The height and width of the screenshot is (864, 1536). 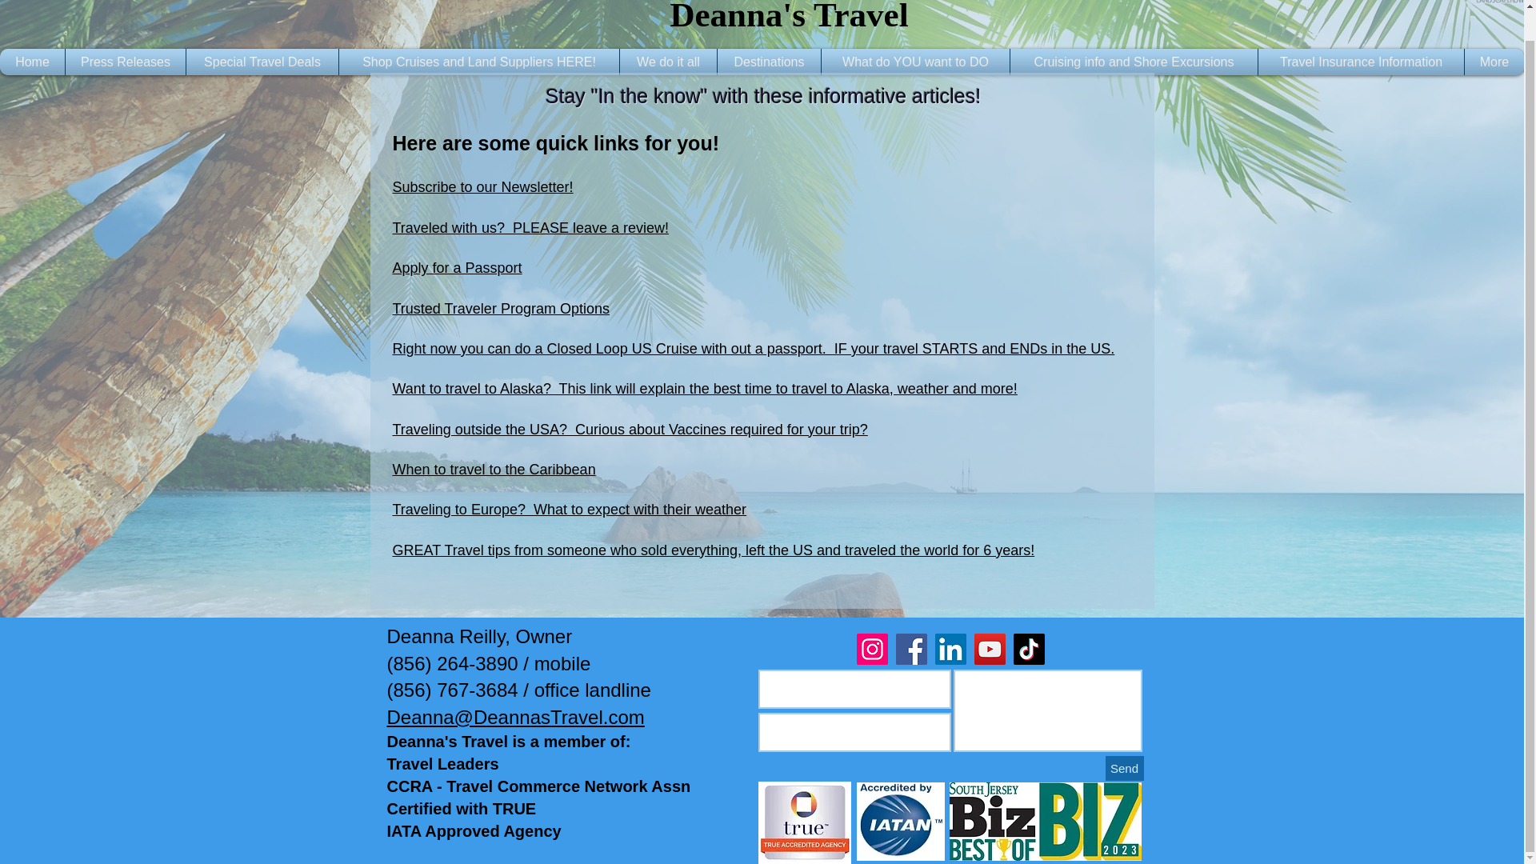 What do you see at coordinates (770, 61) in the screenshot?
I see `Destinations` at bounding box center [770, 61].